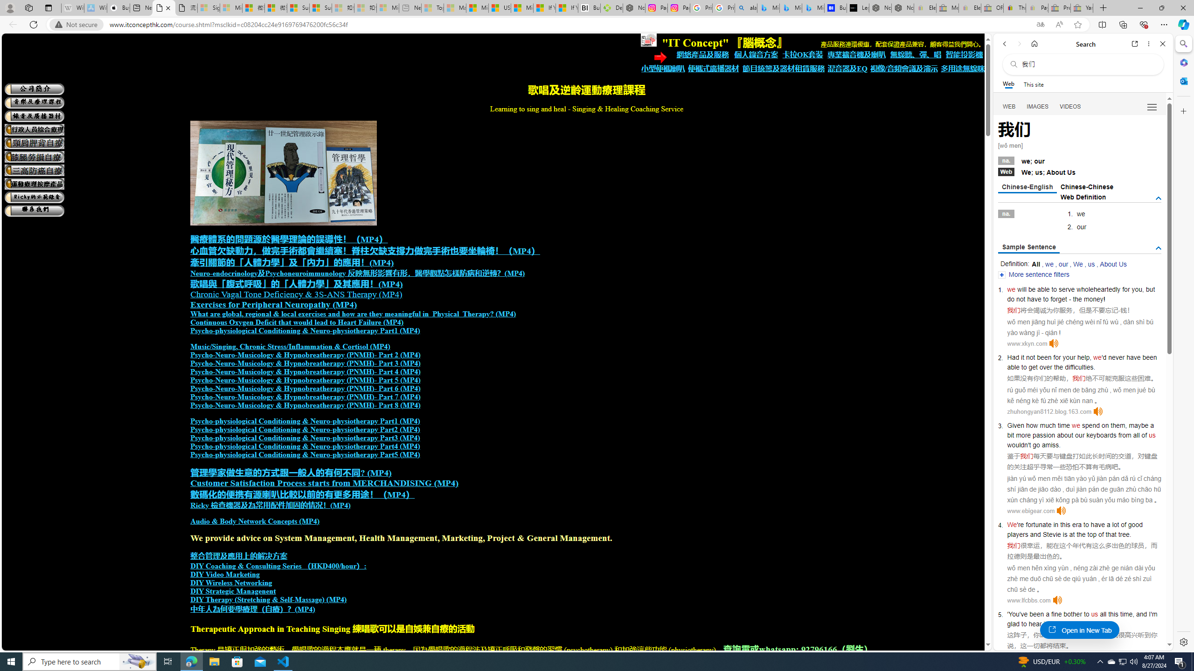 The width and height of the screenshot is (1194, 671). I want to click on IMAGES, so click(1038, 107).